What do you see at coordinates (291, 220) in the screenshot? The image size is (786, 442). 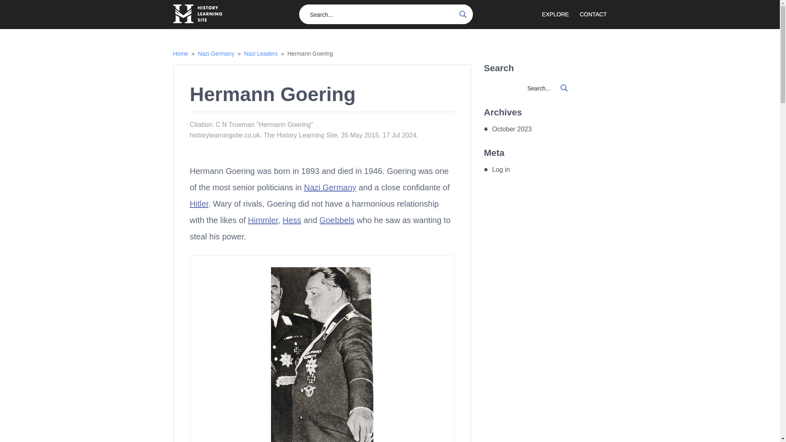 I see `Hess` at bounding box center [291, 220].